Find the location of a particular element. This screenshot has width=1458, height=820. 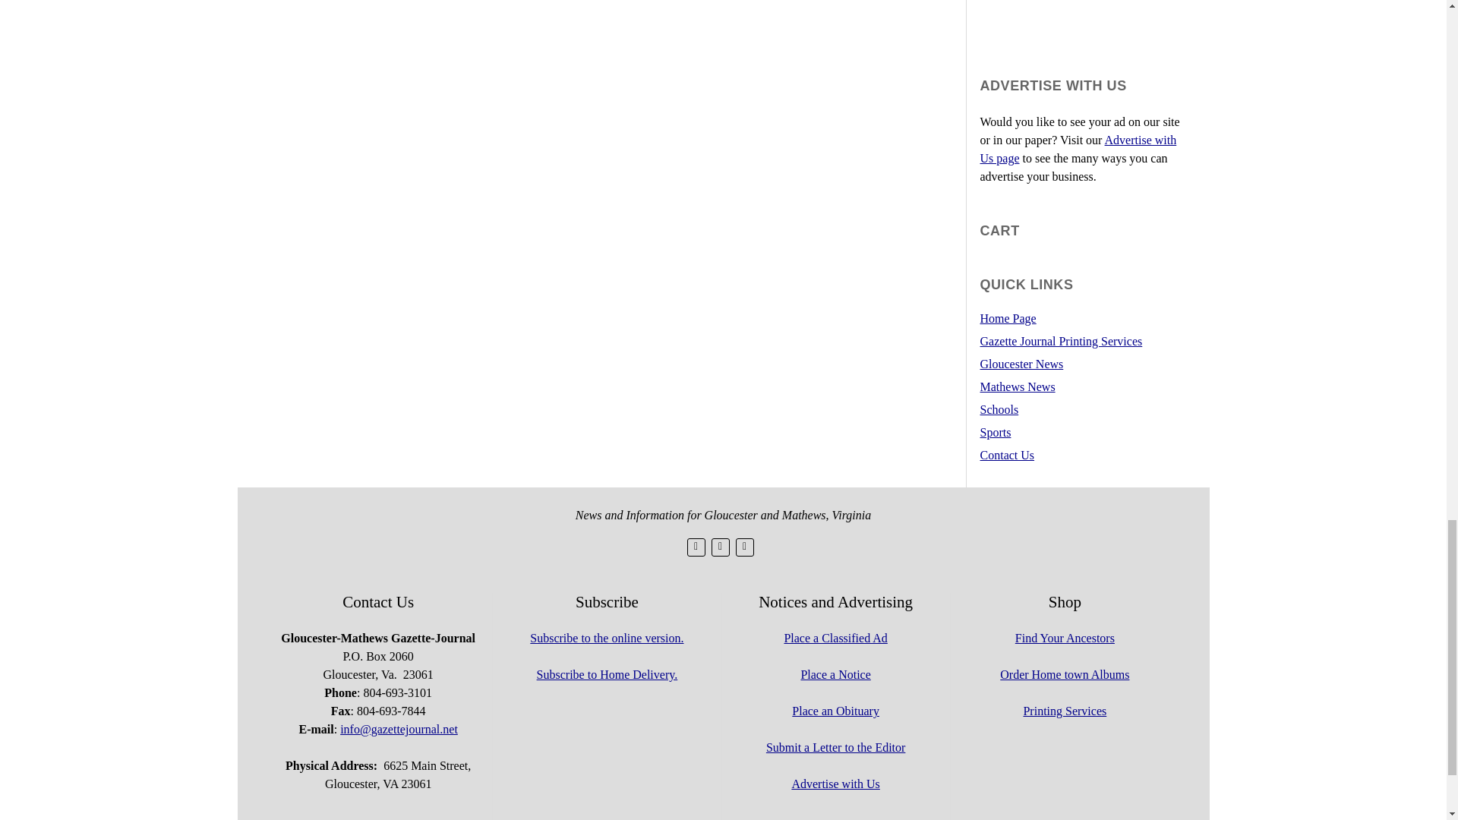

twitter is located at coordinates (696, 547).